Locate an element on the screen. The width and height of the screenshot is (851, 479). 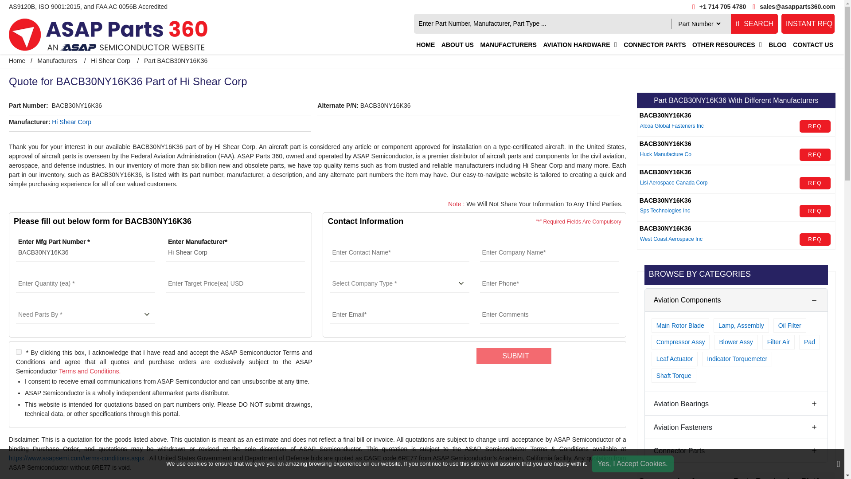
OTHER RESOURCES is located at coordinates (723, 45).